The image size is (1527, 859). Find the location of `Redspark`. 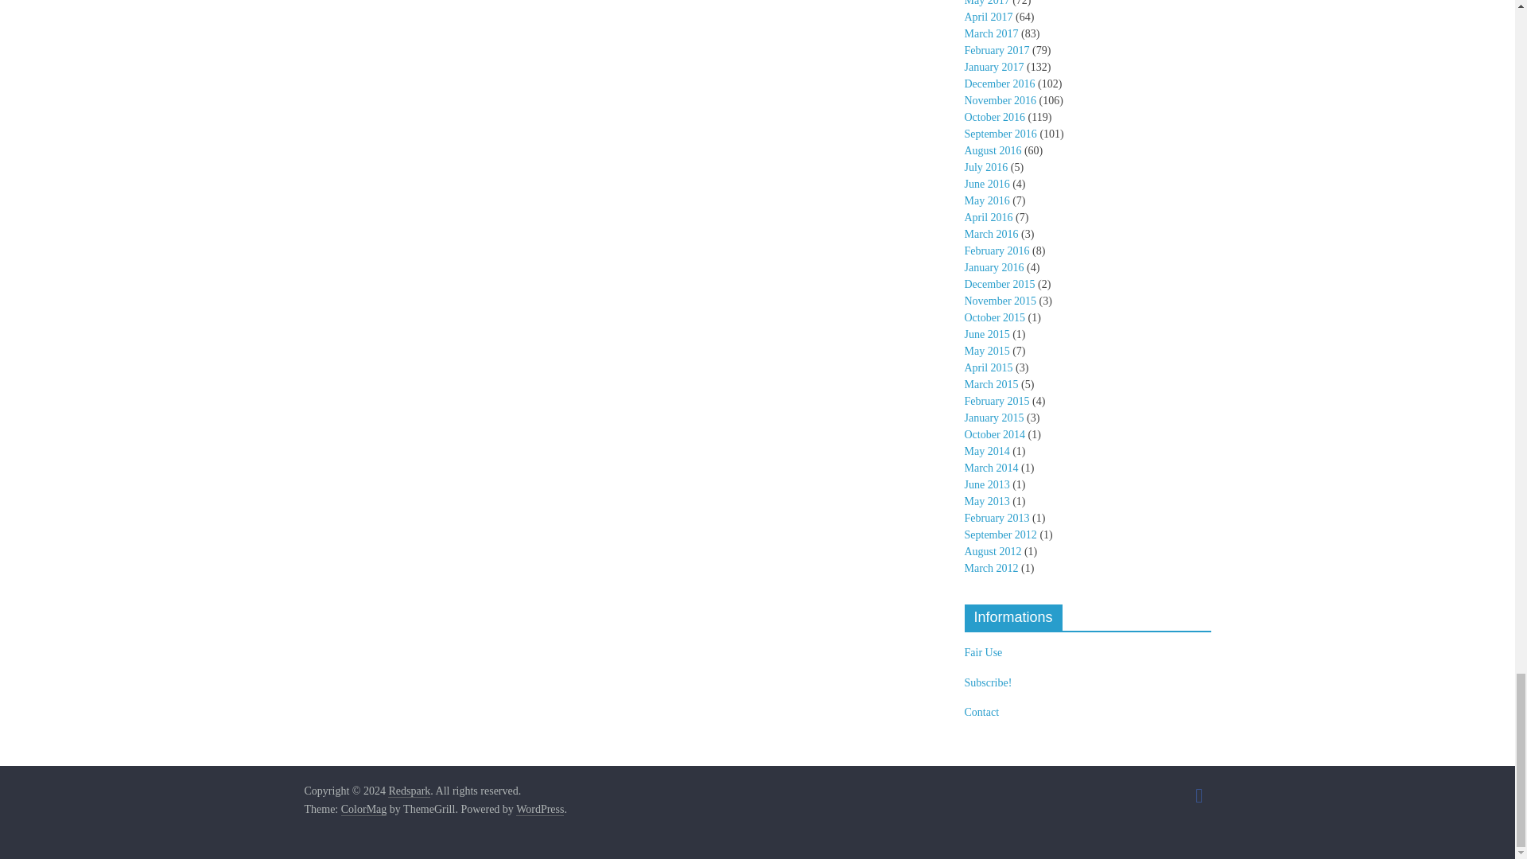

Redspark is located at coordinates (409, 791).